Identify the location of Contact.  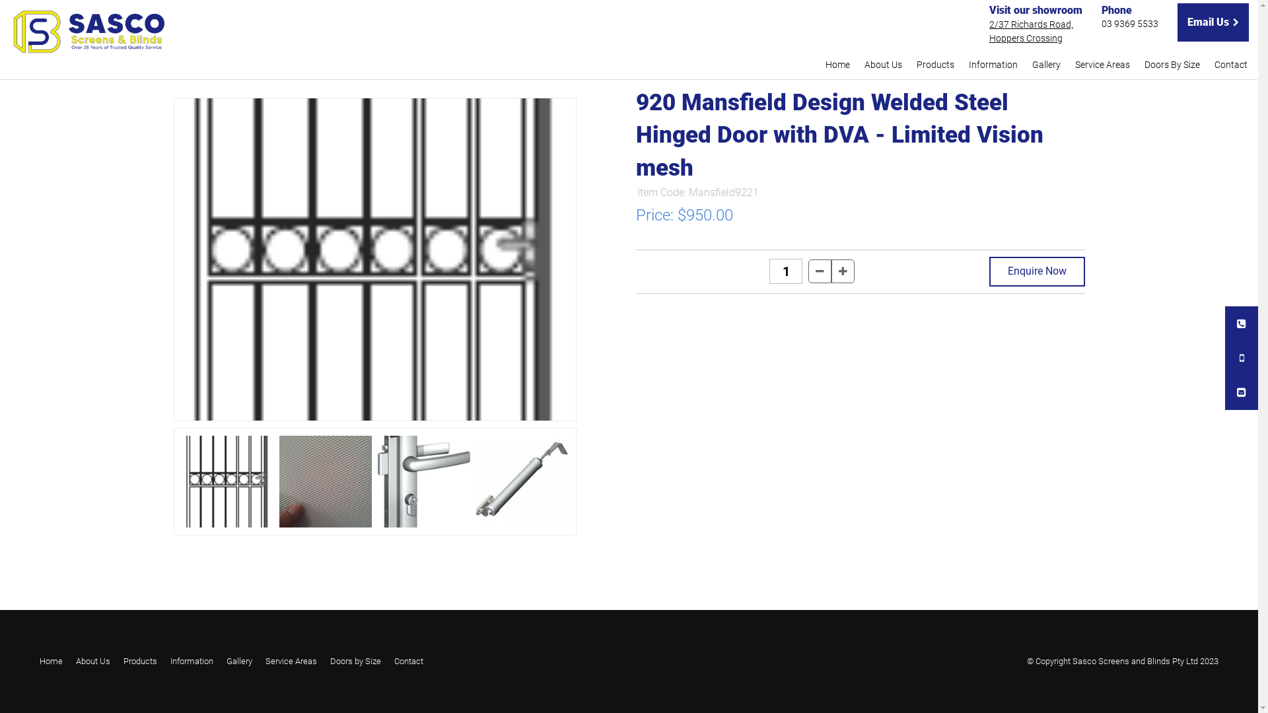
(409, 662).